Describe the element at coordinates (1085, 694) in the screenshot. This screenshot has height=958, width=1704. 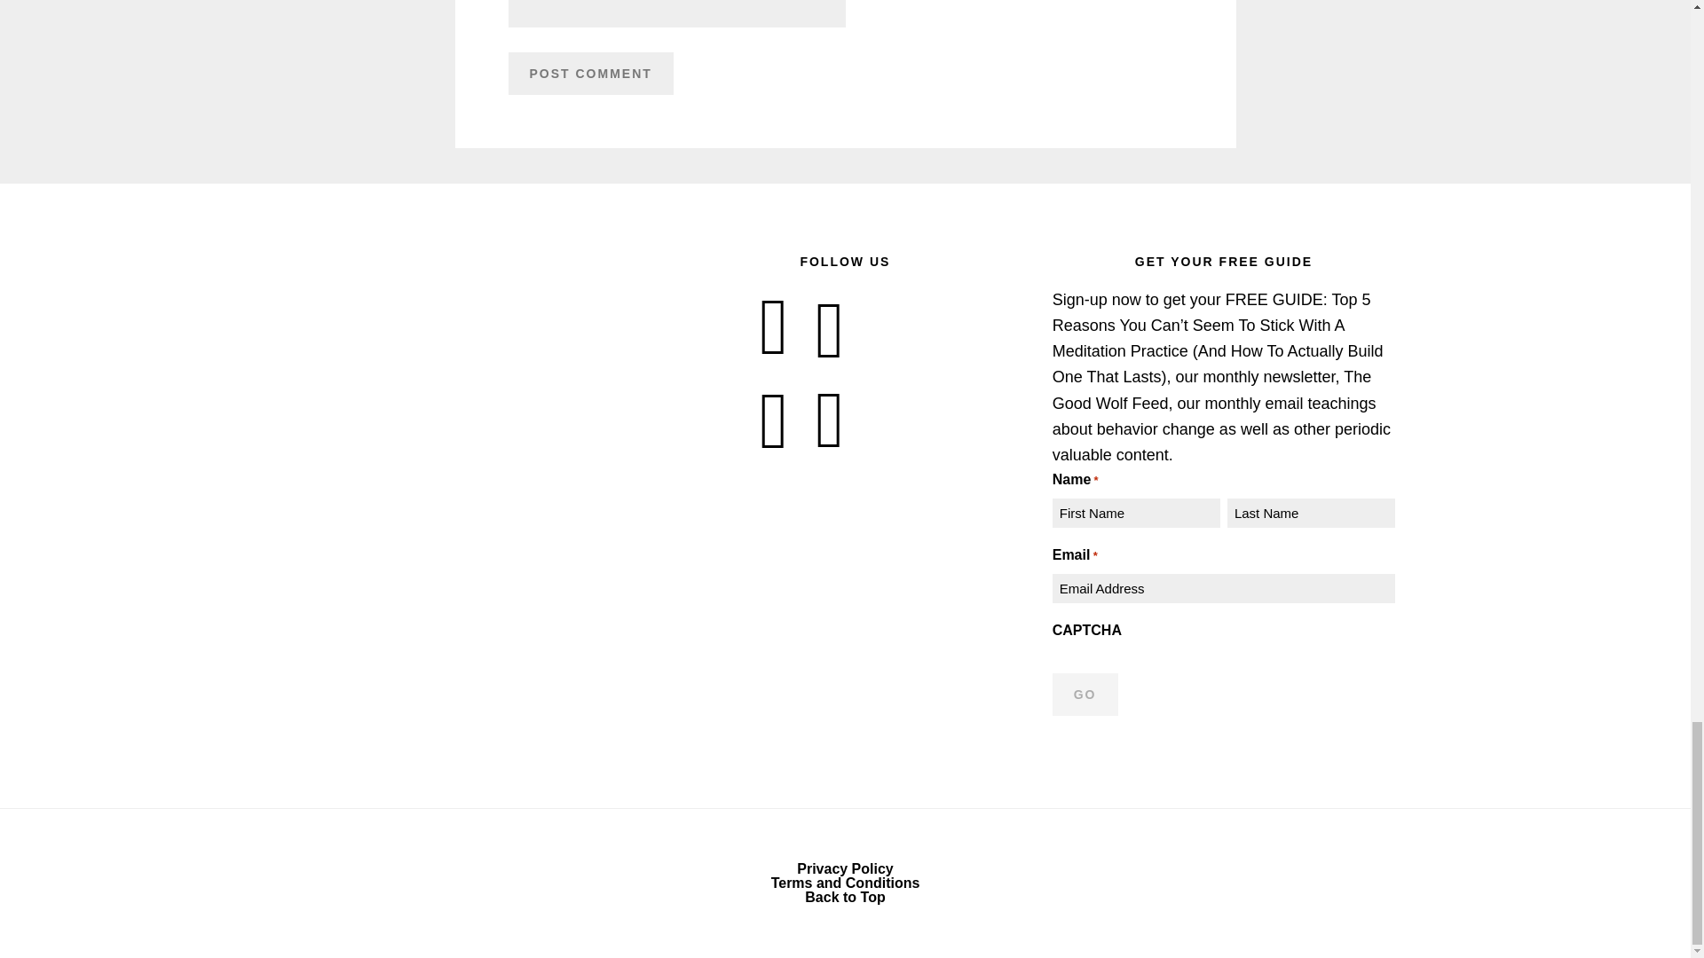
I see `GO` at that location.